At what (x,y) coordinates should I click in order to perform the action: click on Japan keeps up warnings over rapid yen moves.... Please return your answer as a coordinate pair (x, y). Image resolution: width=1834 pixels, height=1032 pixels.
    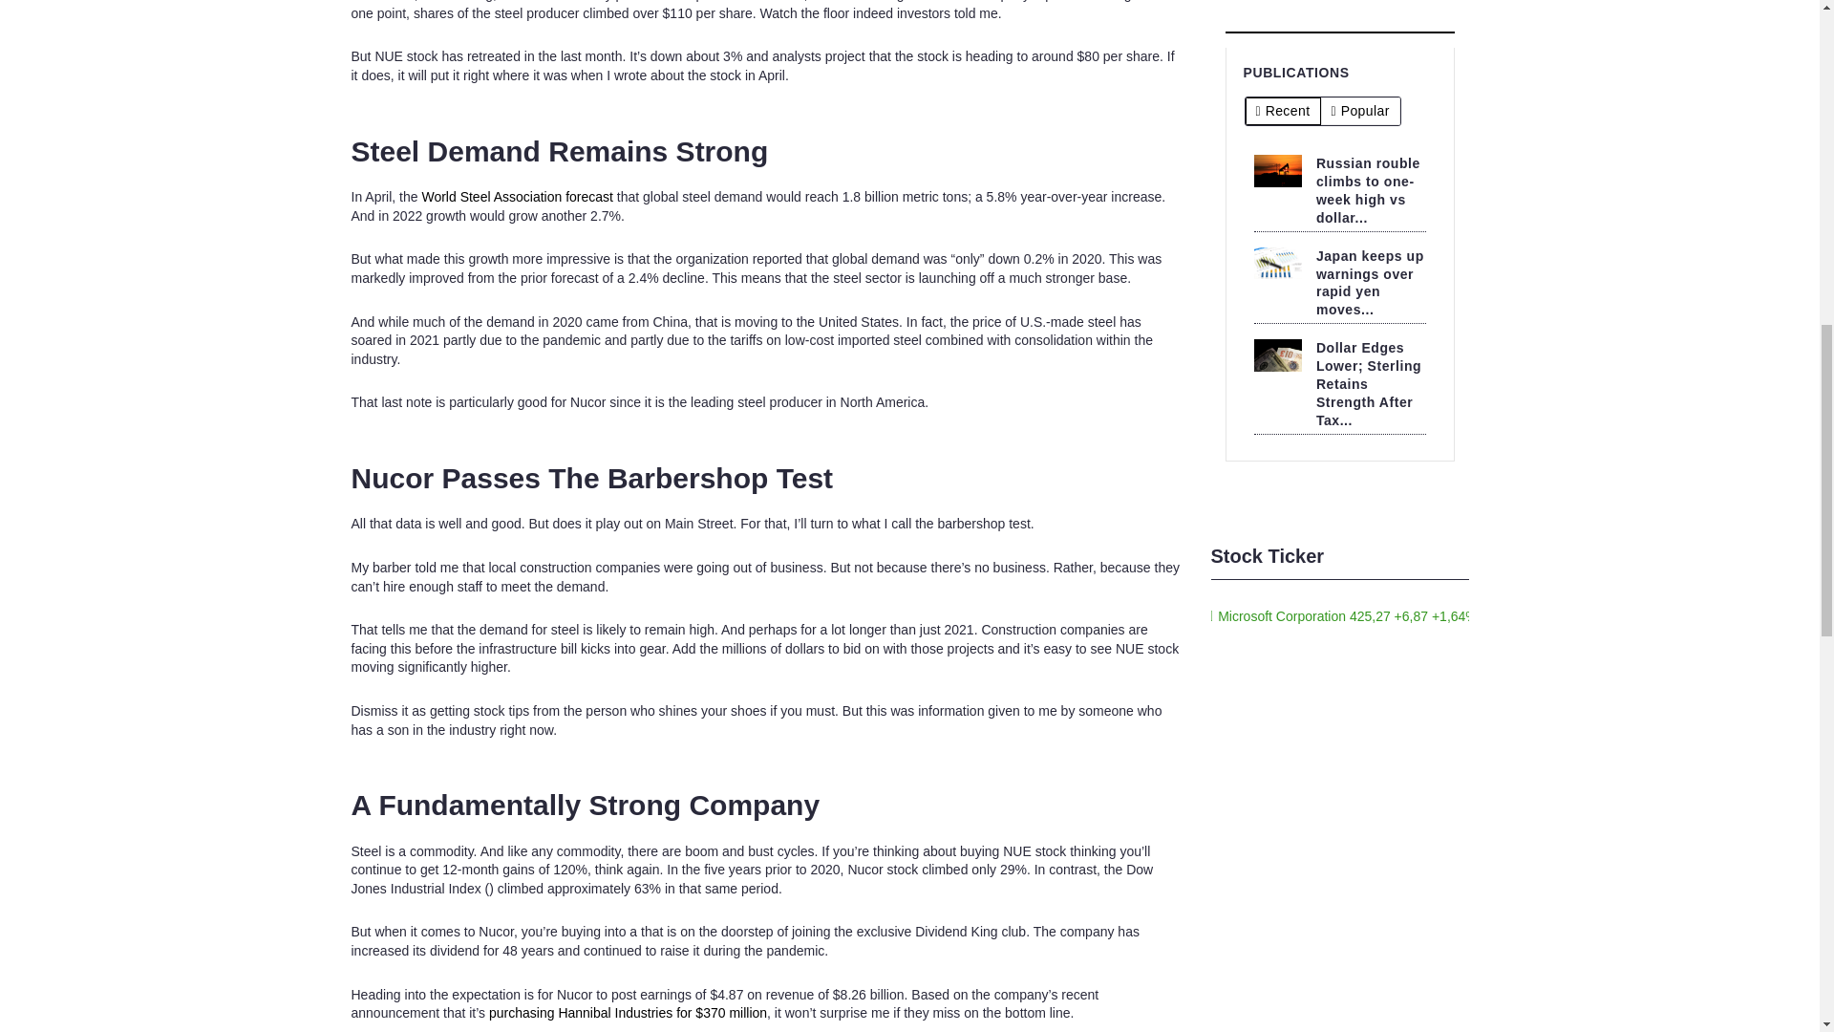
    Looking at the image, I should click on (1370, 283).